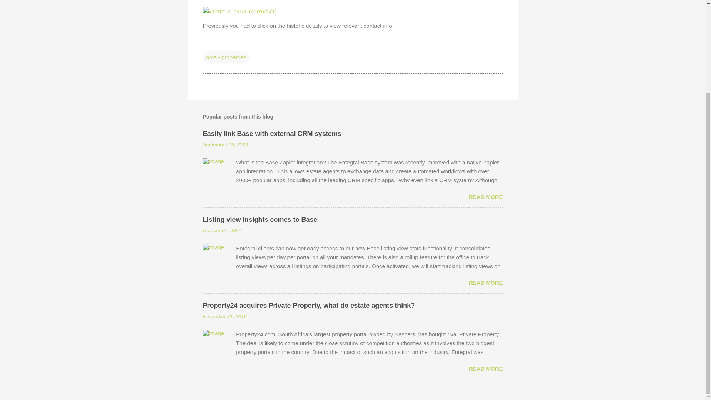 The image size is (711, 400). Describe the element at coordinates (225, 144) in the screenshot. I see `permanent link` at that location.